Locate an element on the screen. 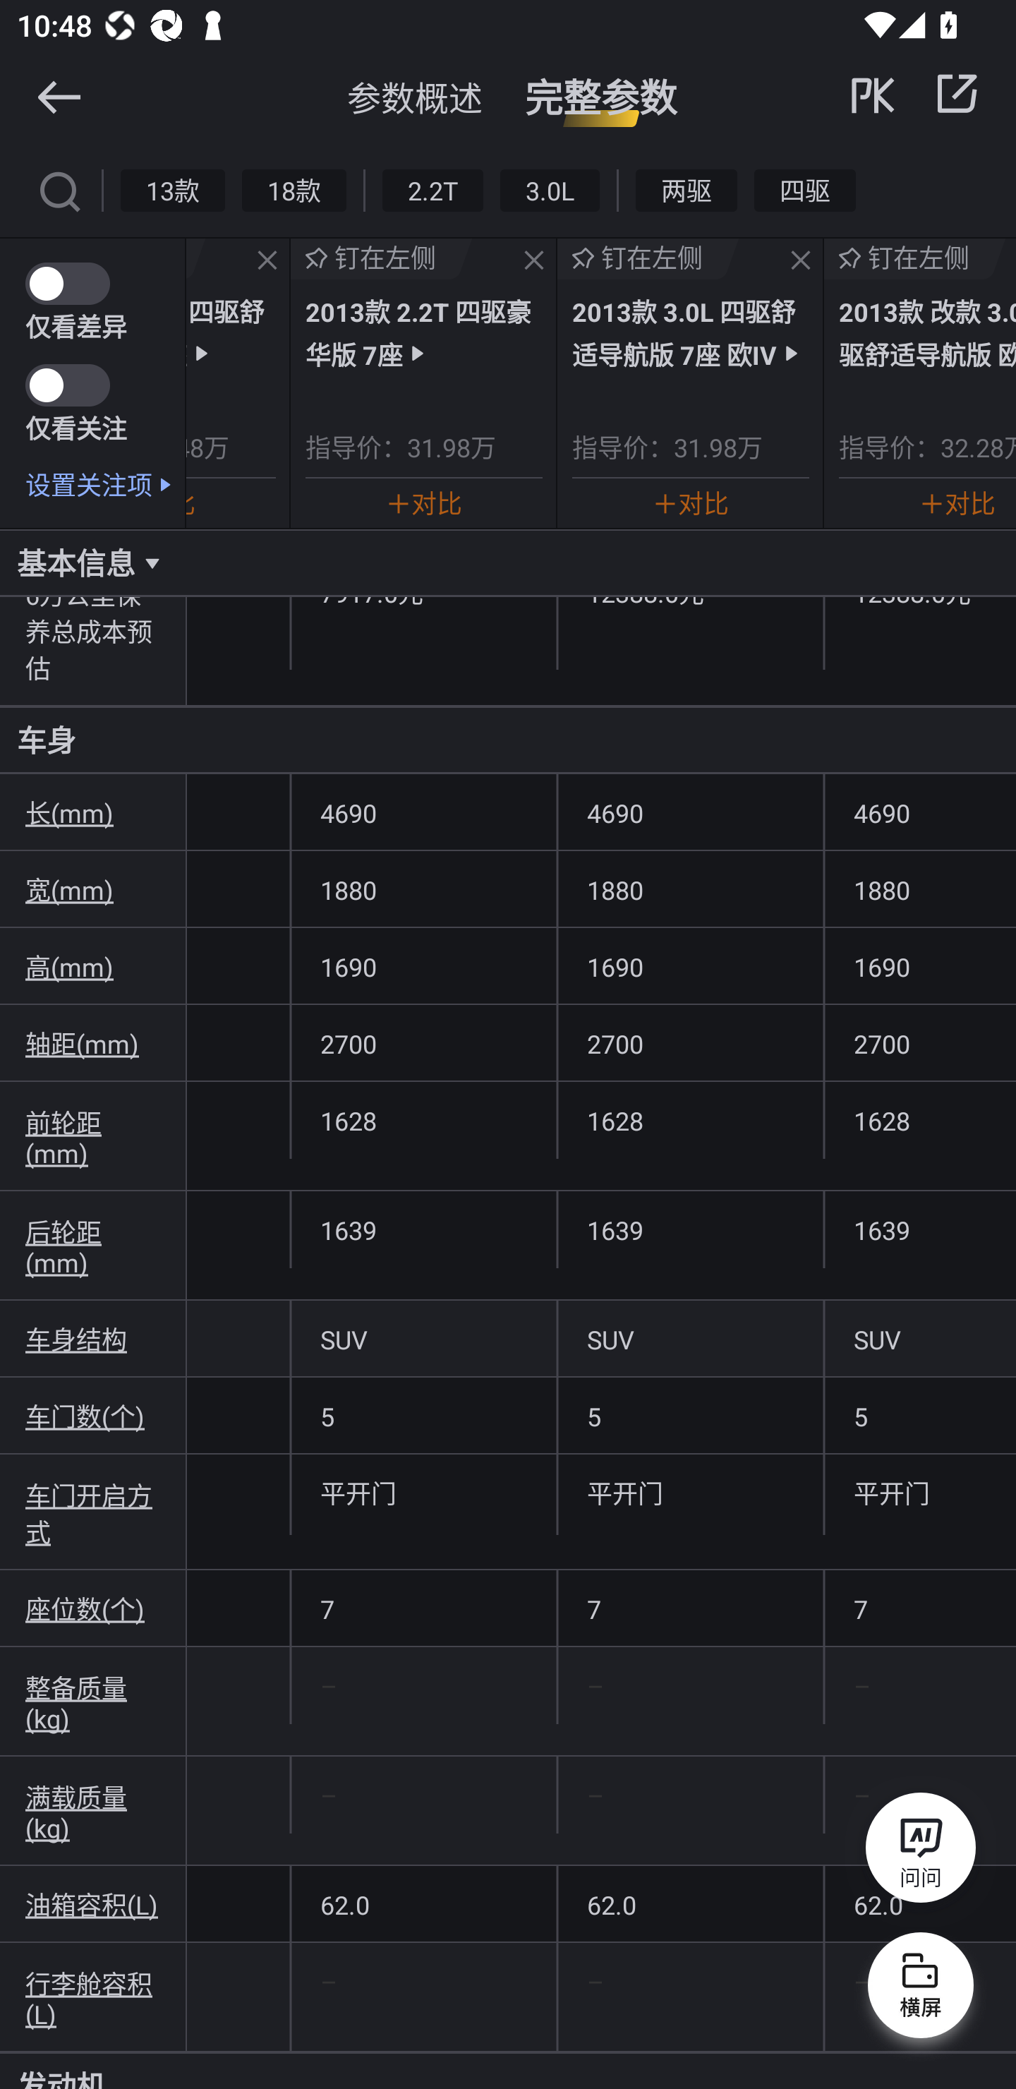 The width and height of the screenshot is (1016, 2089). 1880 is located at coordinates (423, 889).